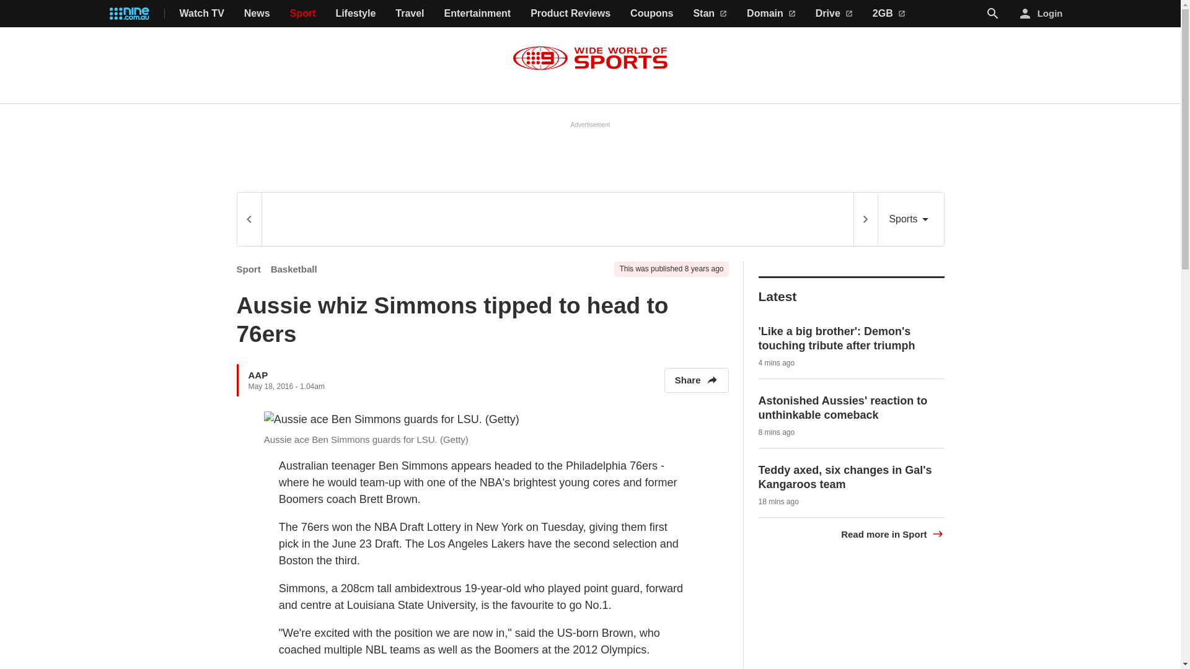  What do you see at coordinates (570, 14) in the screenshot?
I see `Product Reviews` at bounding box center [570, 14].